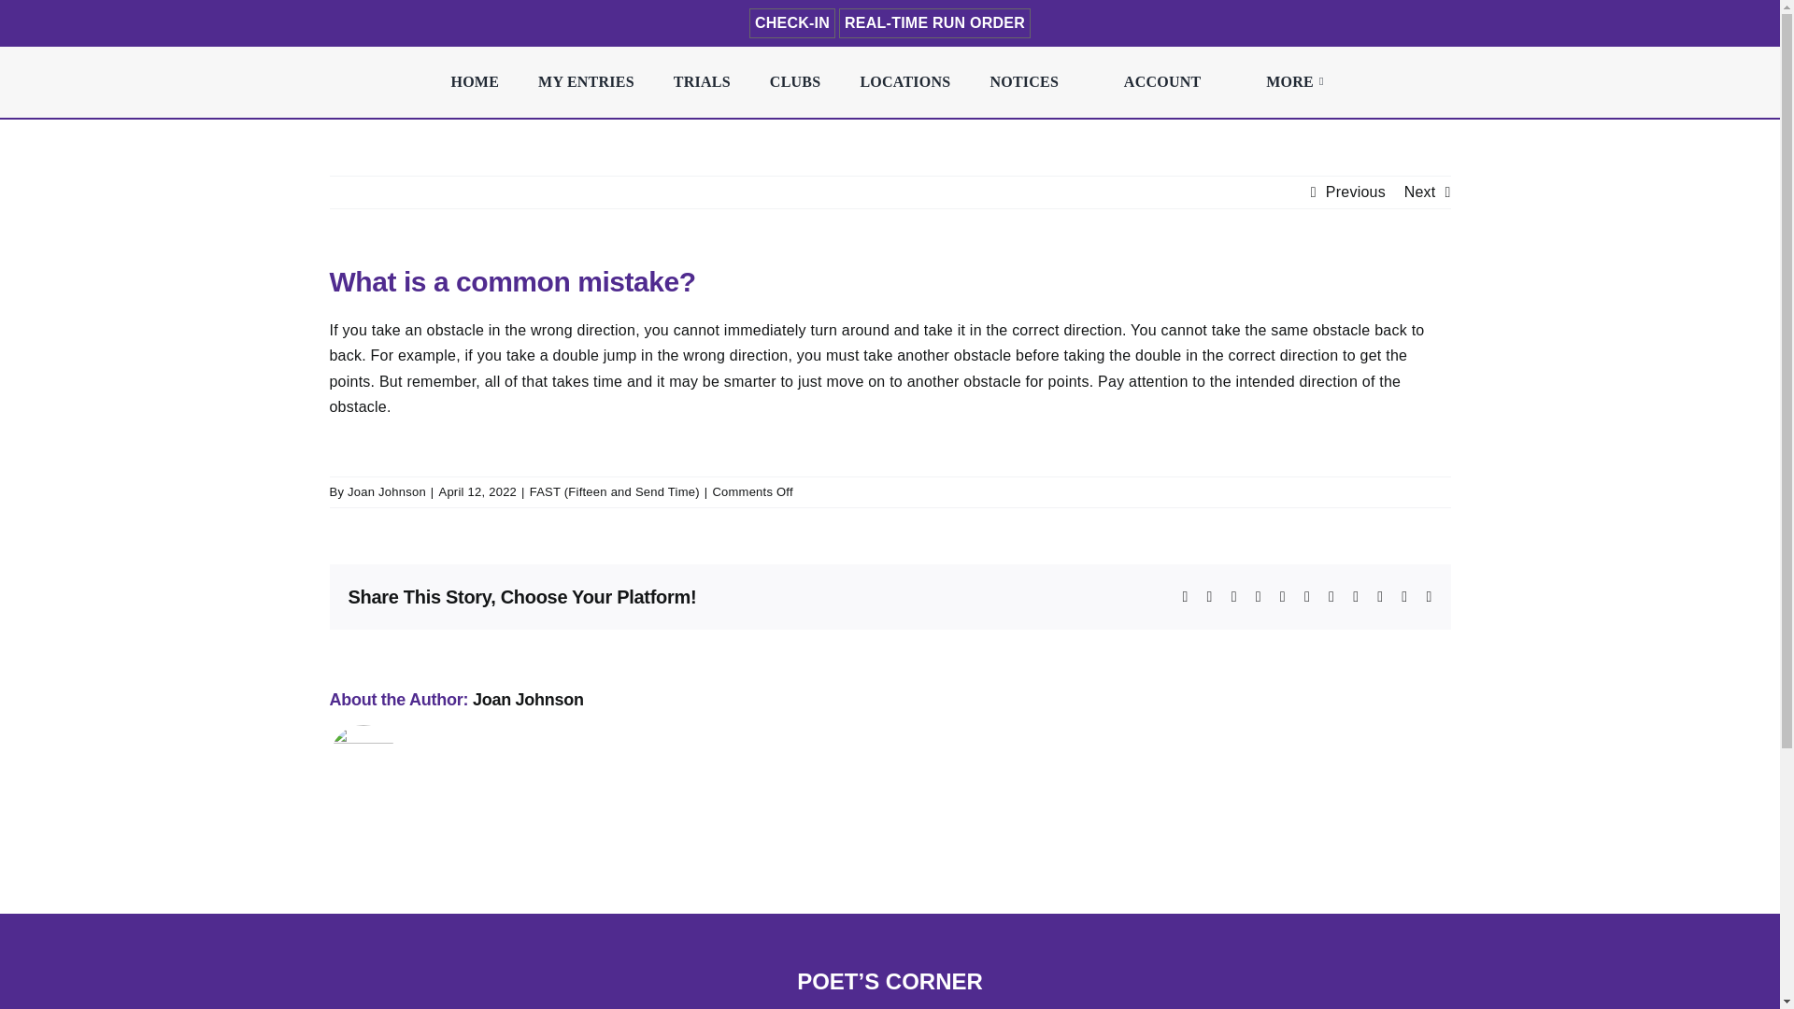 The width and height of the screenshot is (1794, 1009). What do you see at coordinates (795, 82) in the screenshot?
I see `CLUBS` at bounding box center [795, 82].